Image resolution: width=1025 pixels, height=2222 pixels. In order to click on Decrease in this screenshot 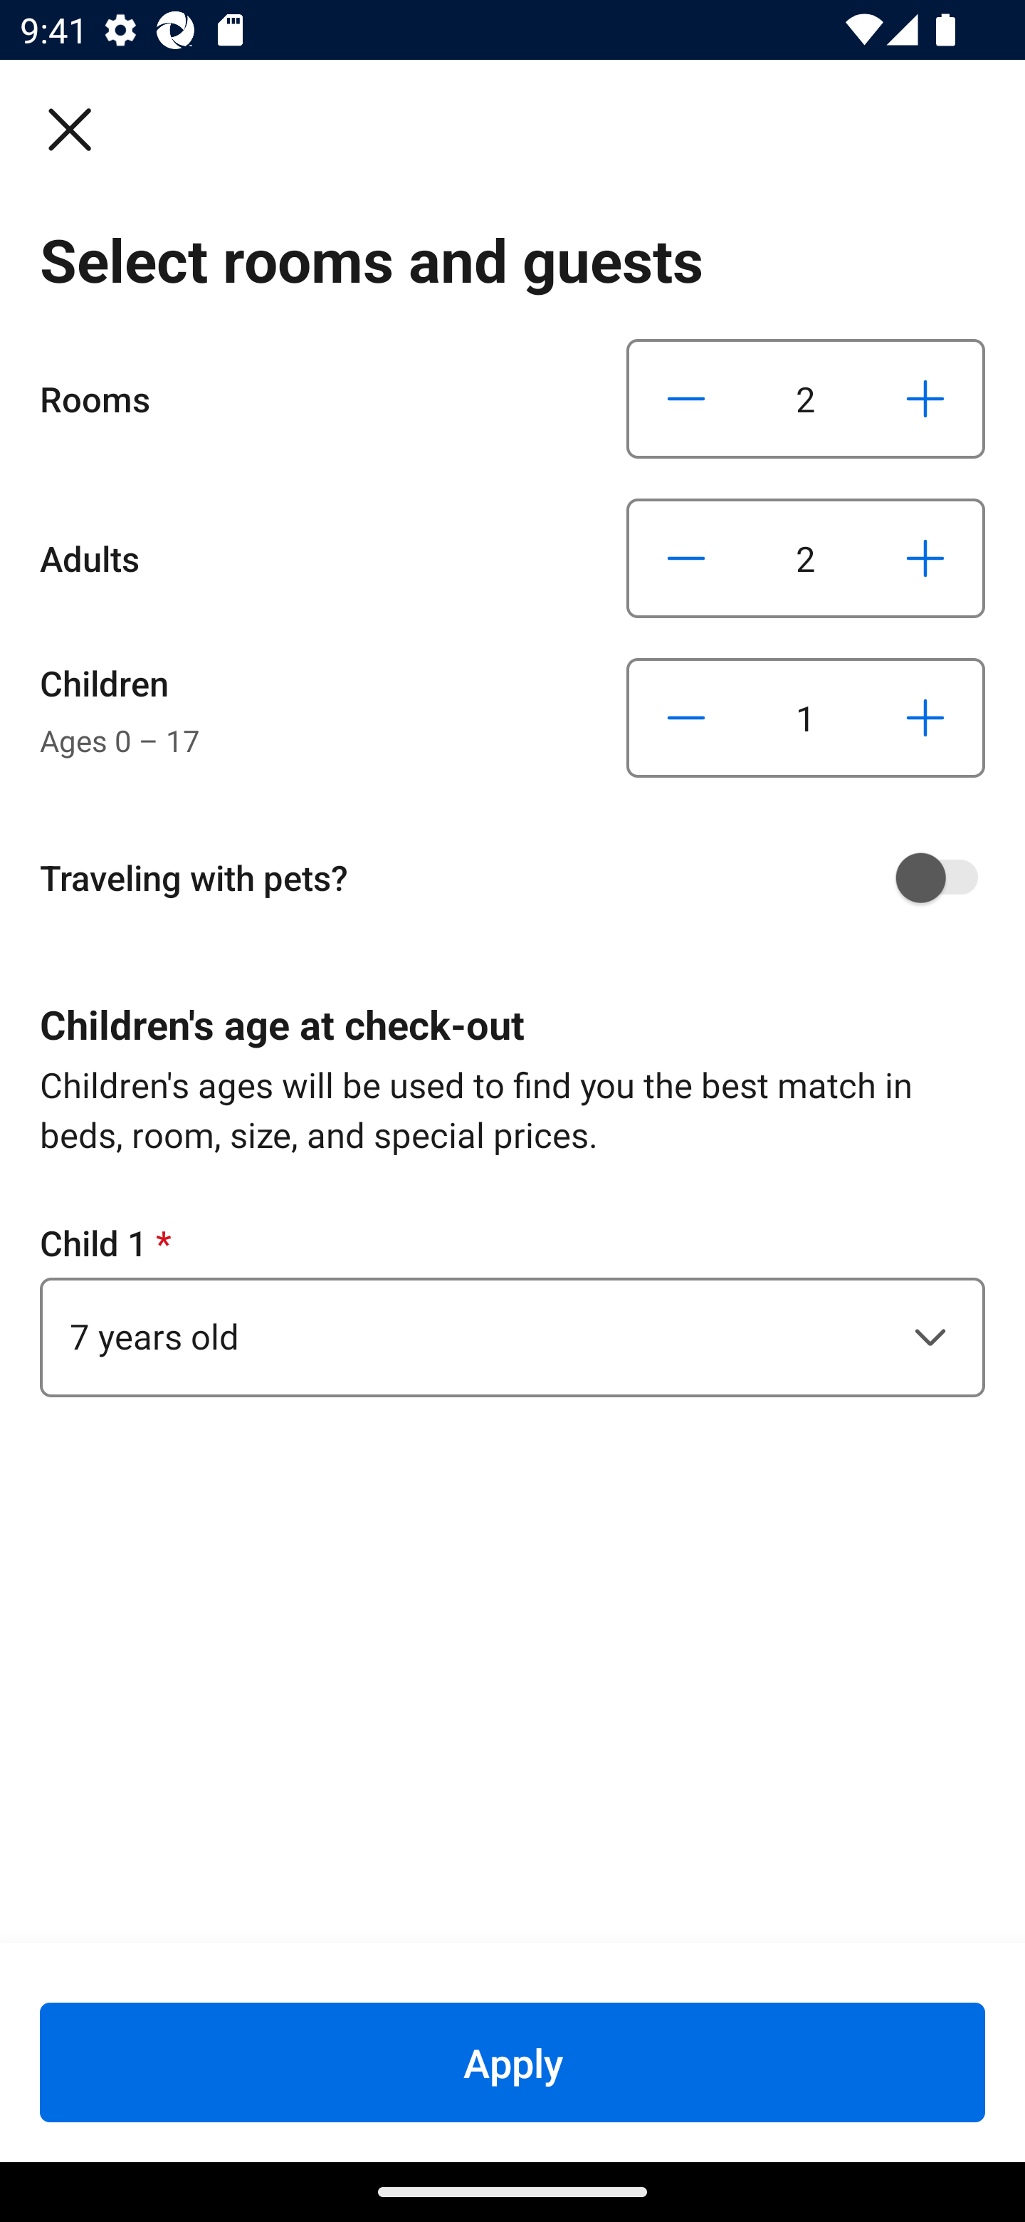, I will do `click(686, 399)`.